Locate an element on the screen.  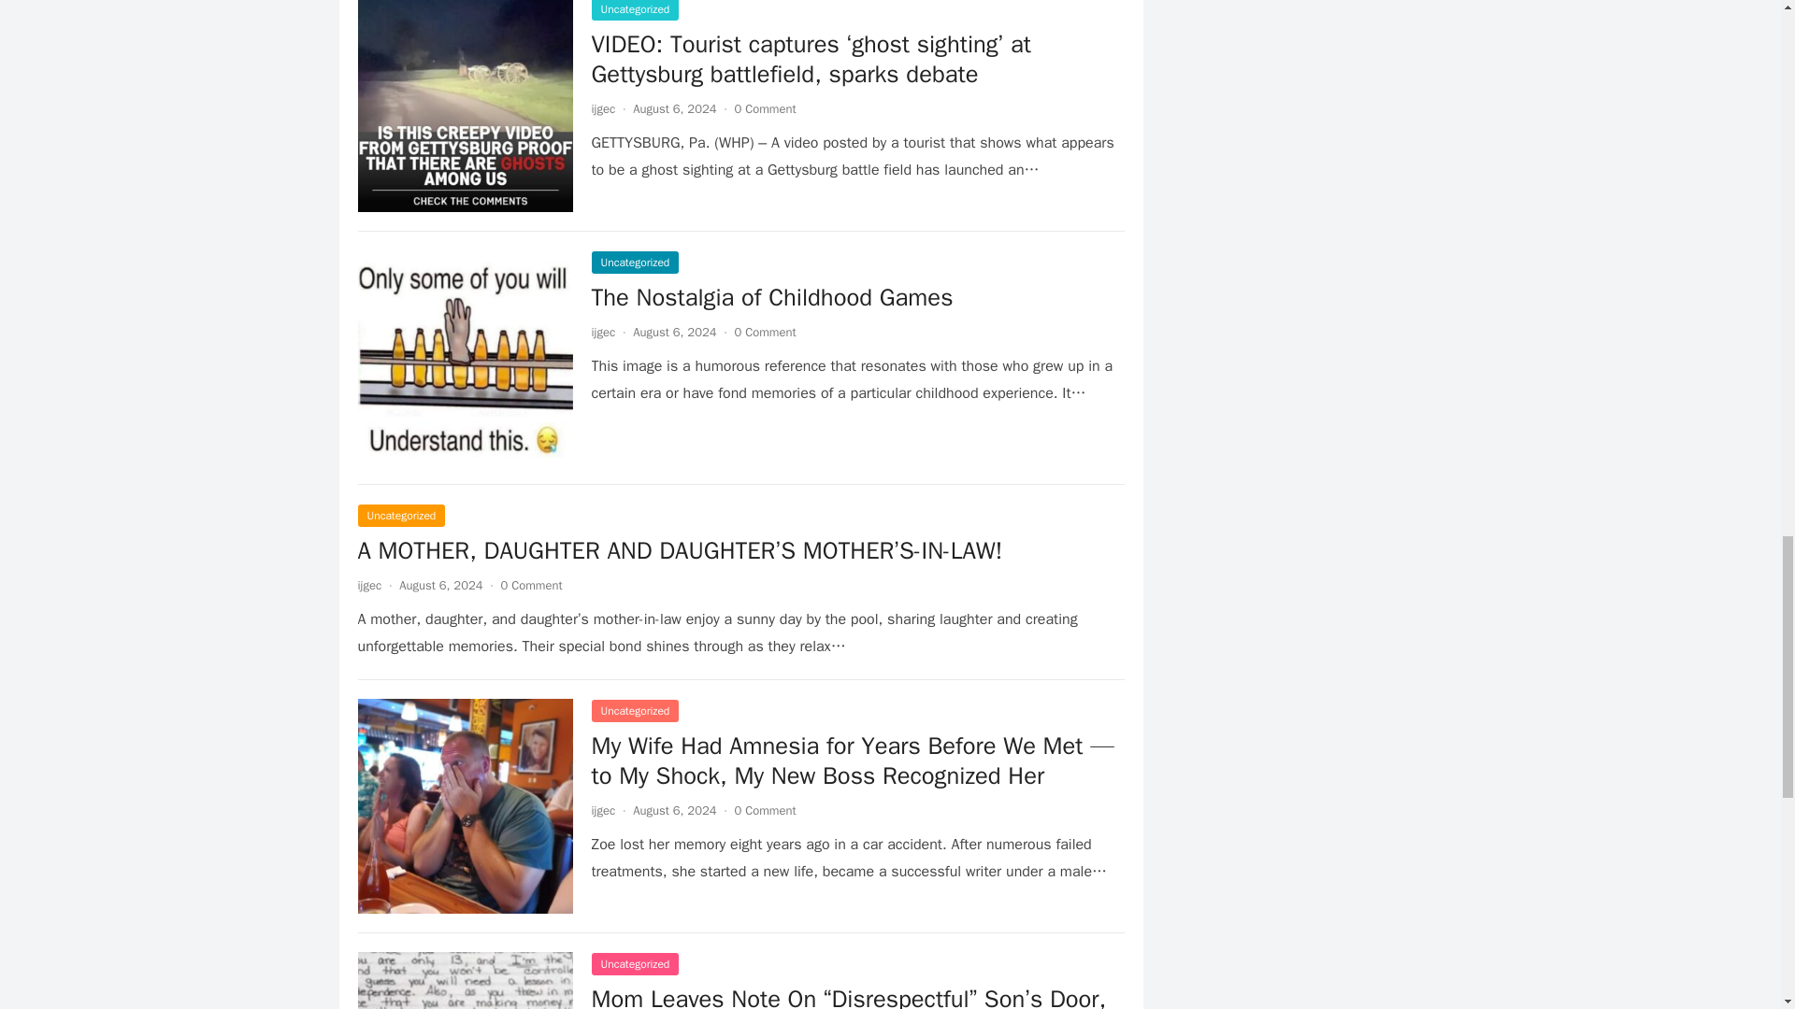
Posts by ijgec is located at coordinates (602, 331).